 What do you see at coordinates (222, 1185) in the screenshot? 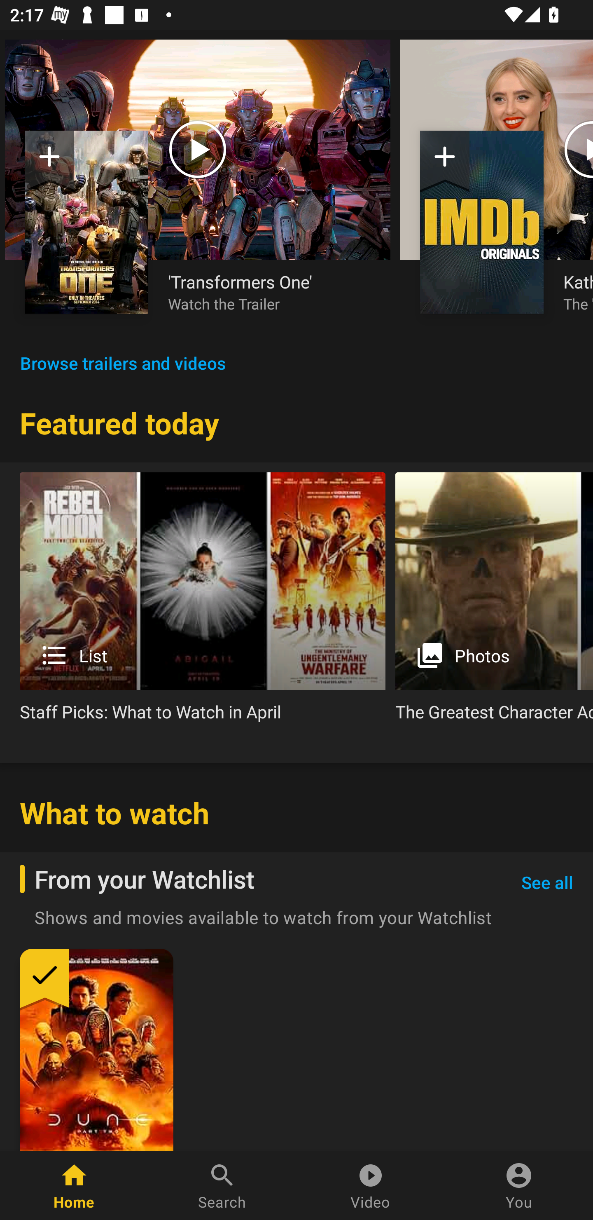
I see `Search` at bounding box center [222, 1185].